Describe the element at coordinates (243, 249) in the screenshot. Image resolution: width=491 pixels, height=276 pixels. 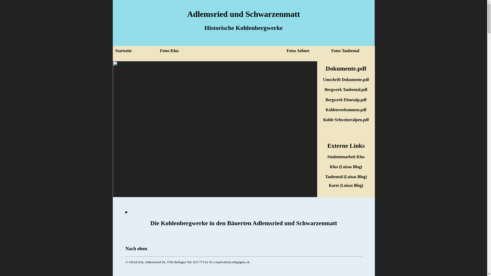
I see `Nach oben` at that location.